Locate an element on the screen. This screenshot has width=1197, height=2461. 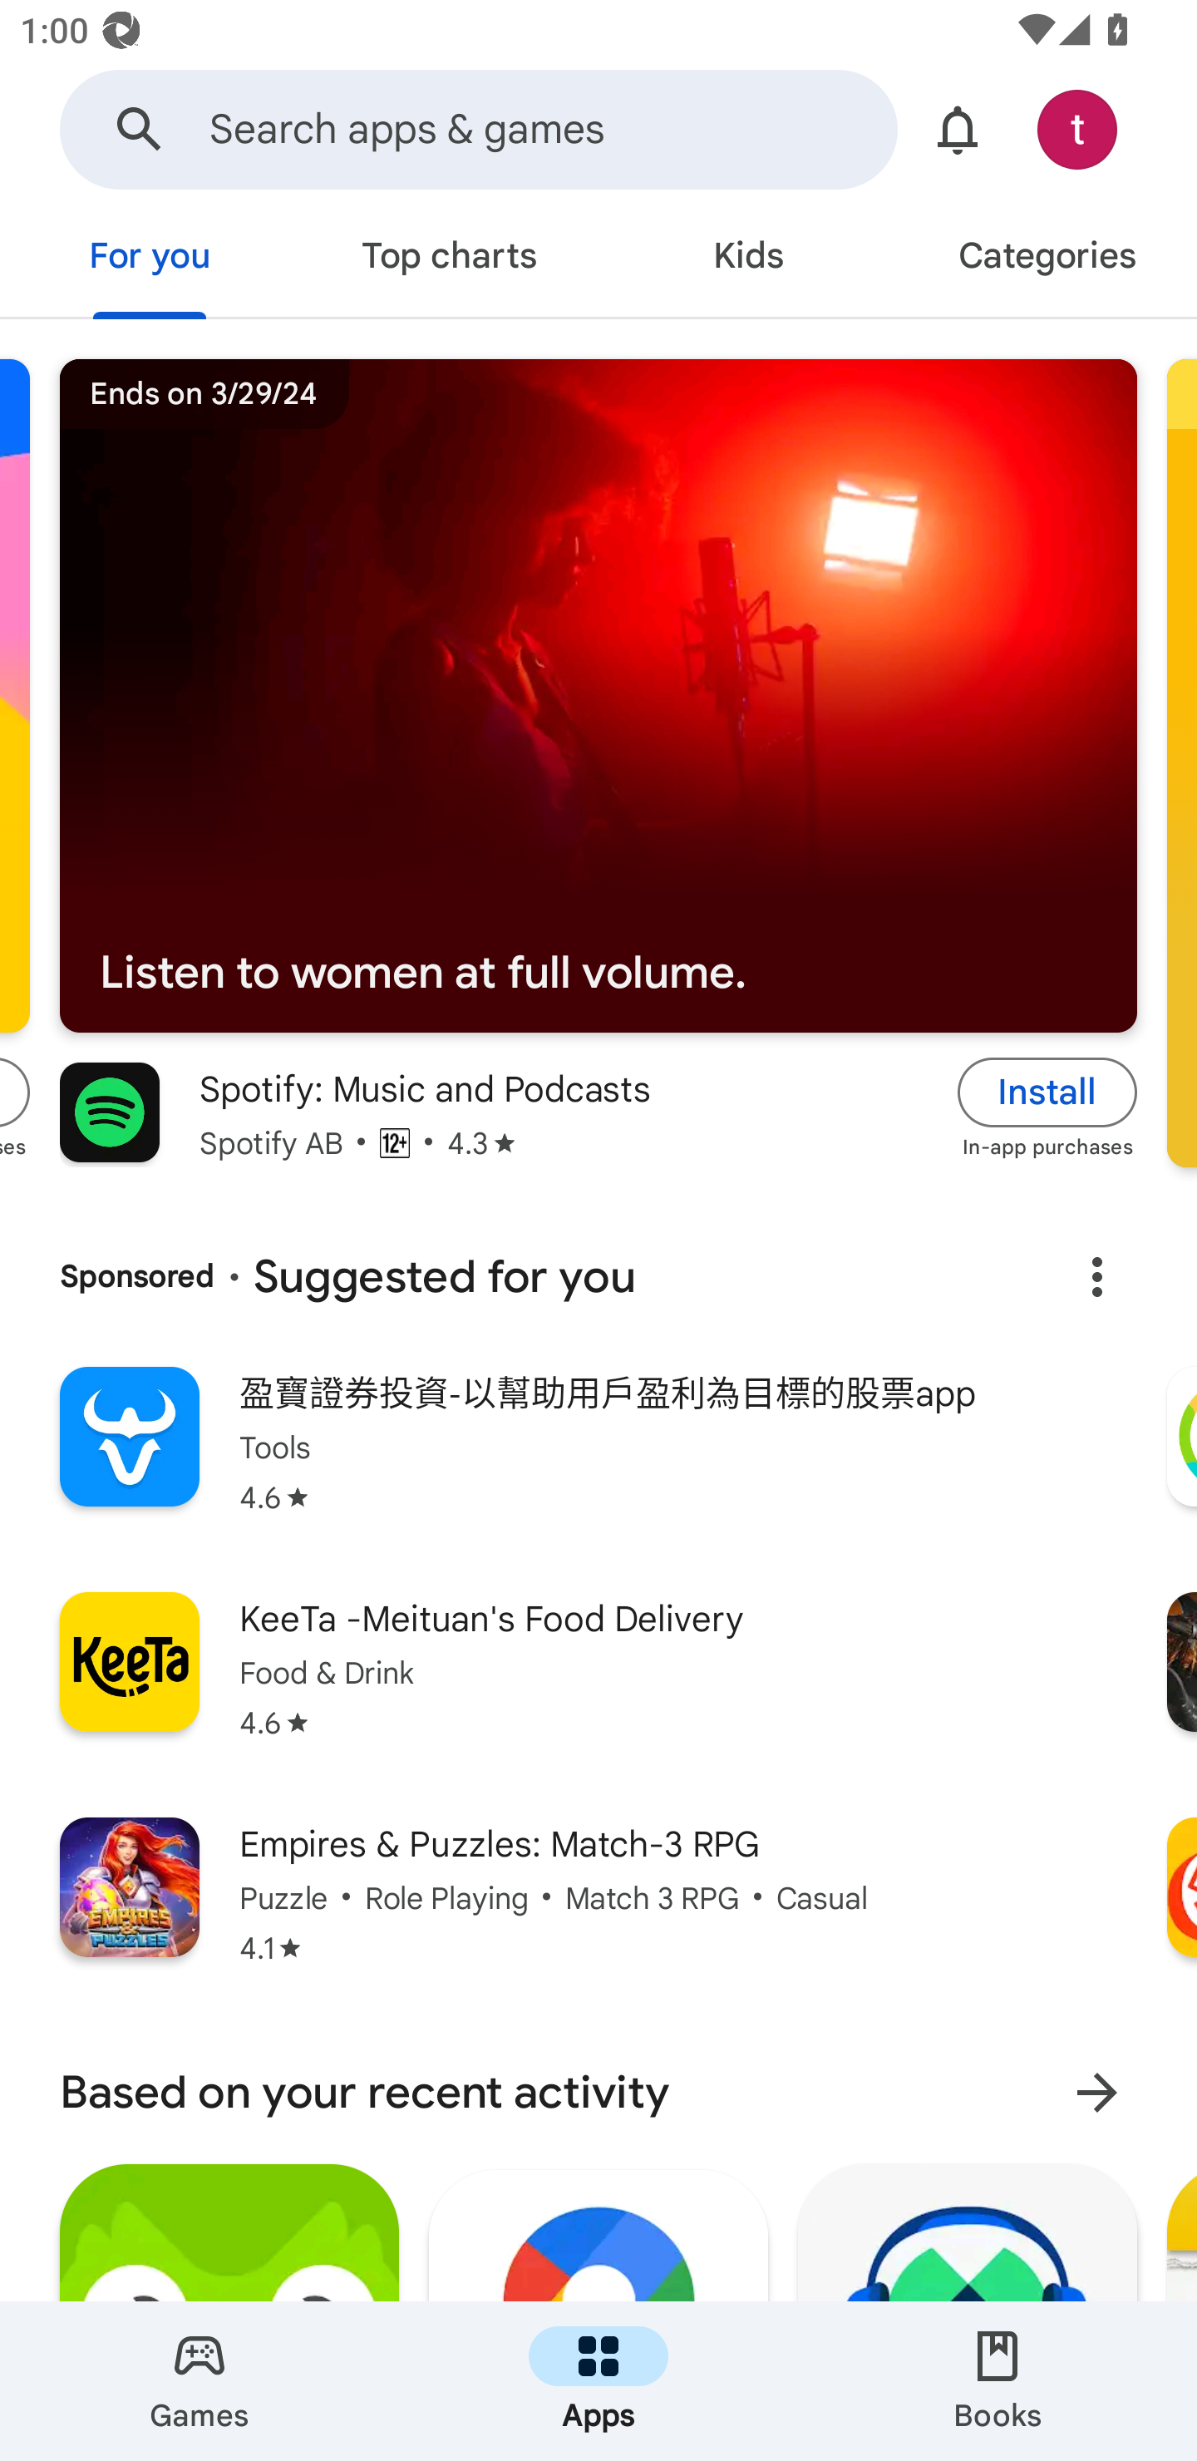
Install is located at coordinates (1047, 1092).